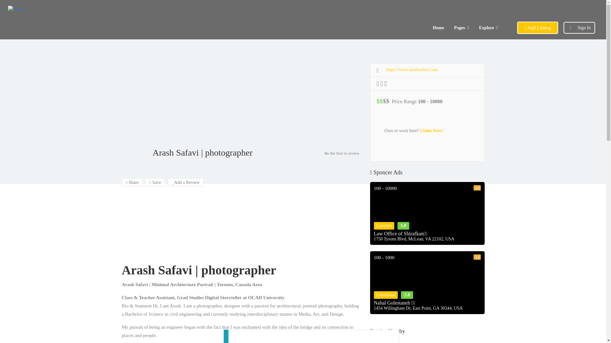 This screenshot has height=343, width=611. What do you see at coordinates (537, 28) in the screenshot?
I see `Add Listing` at bounding box center [537, 28].